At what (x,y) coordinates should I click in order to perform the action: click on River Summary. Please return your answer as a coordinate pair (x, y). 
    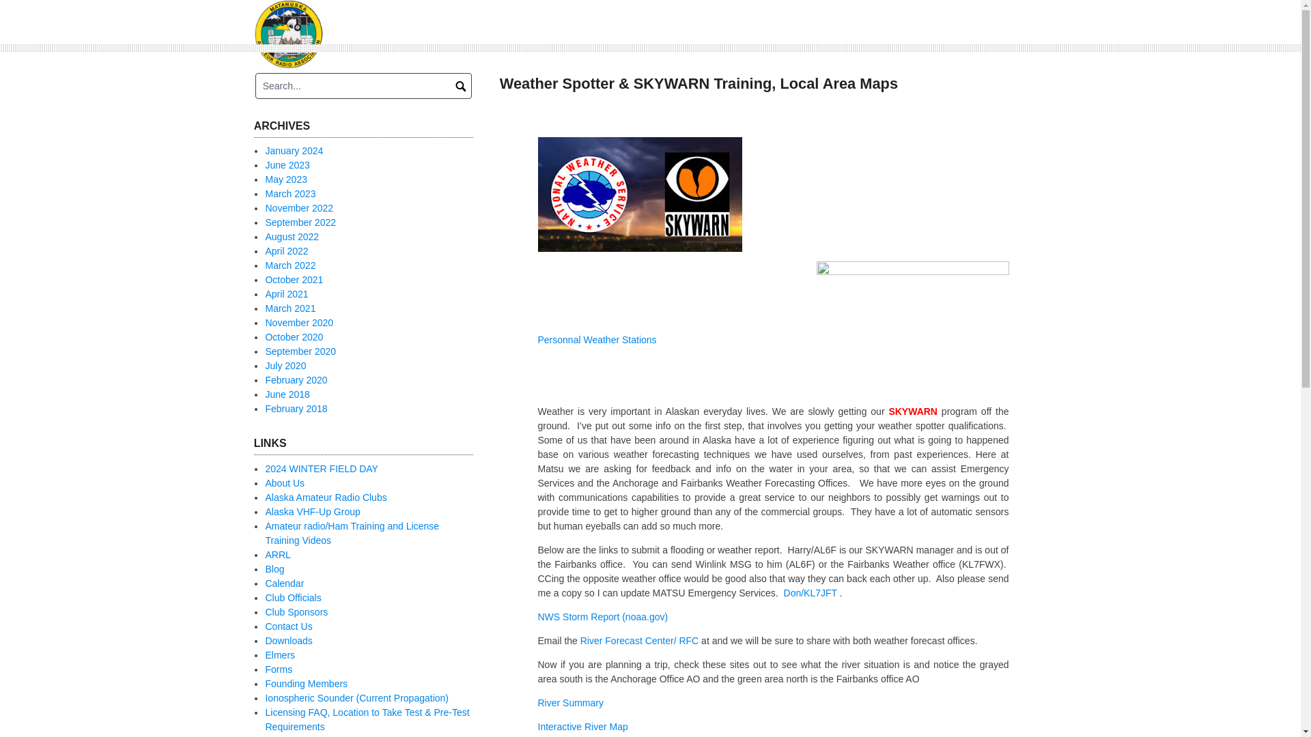
    Looking at the image, I should click on (570, 702).